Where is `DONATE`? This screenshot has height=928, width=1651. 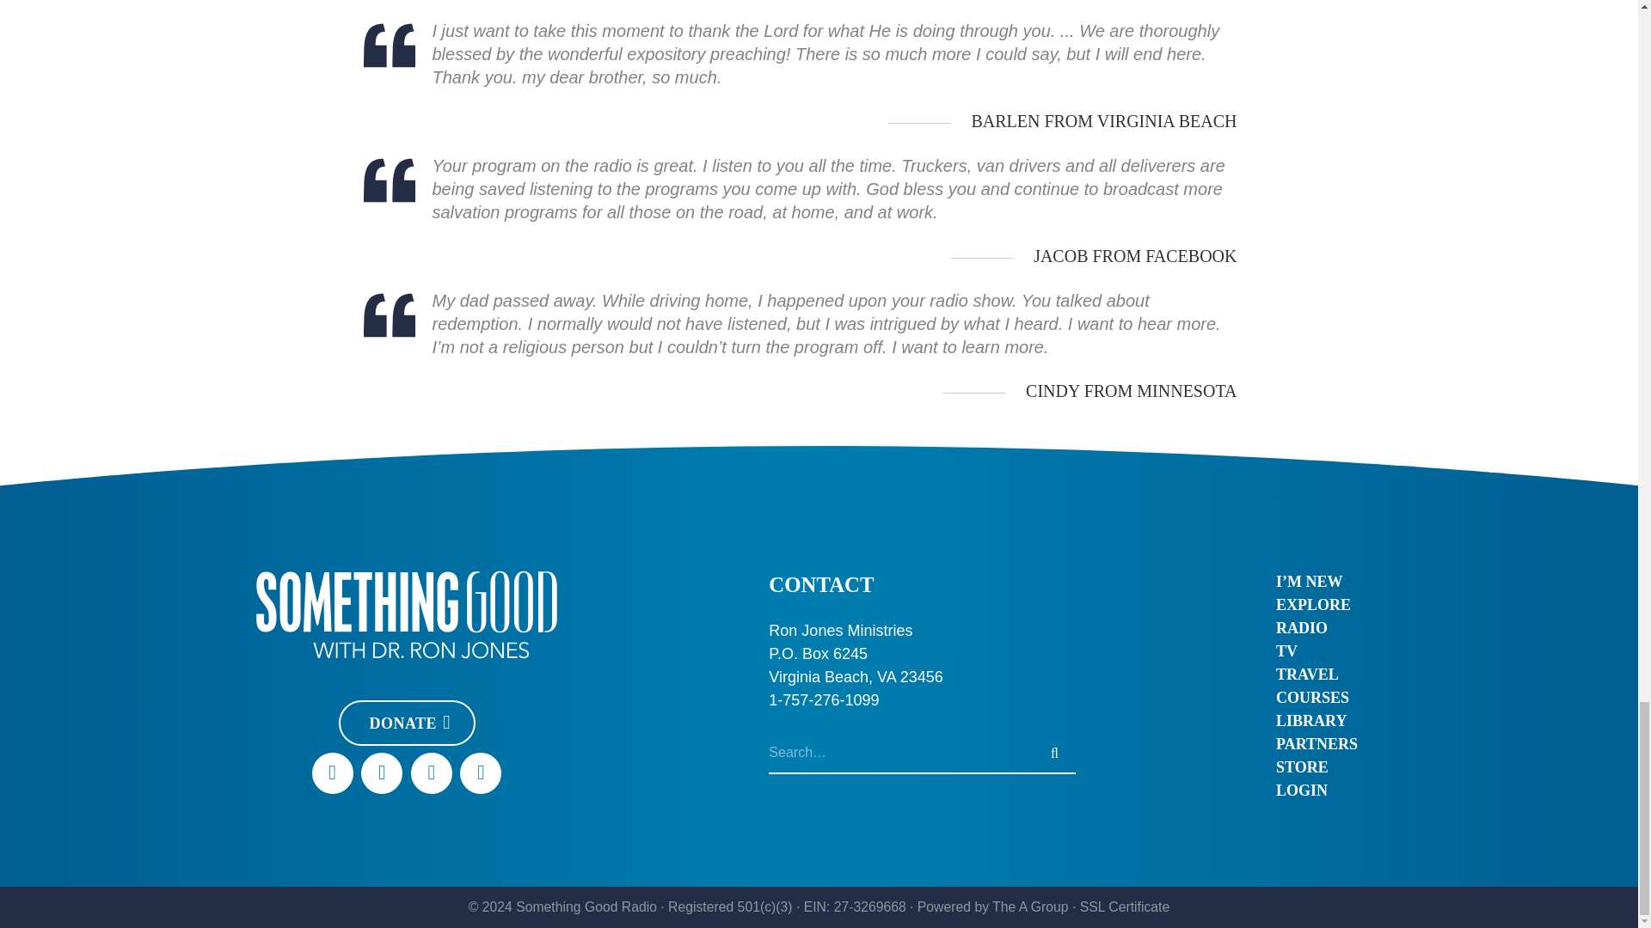
DONATE is located at coordinates (406, 723).